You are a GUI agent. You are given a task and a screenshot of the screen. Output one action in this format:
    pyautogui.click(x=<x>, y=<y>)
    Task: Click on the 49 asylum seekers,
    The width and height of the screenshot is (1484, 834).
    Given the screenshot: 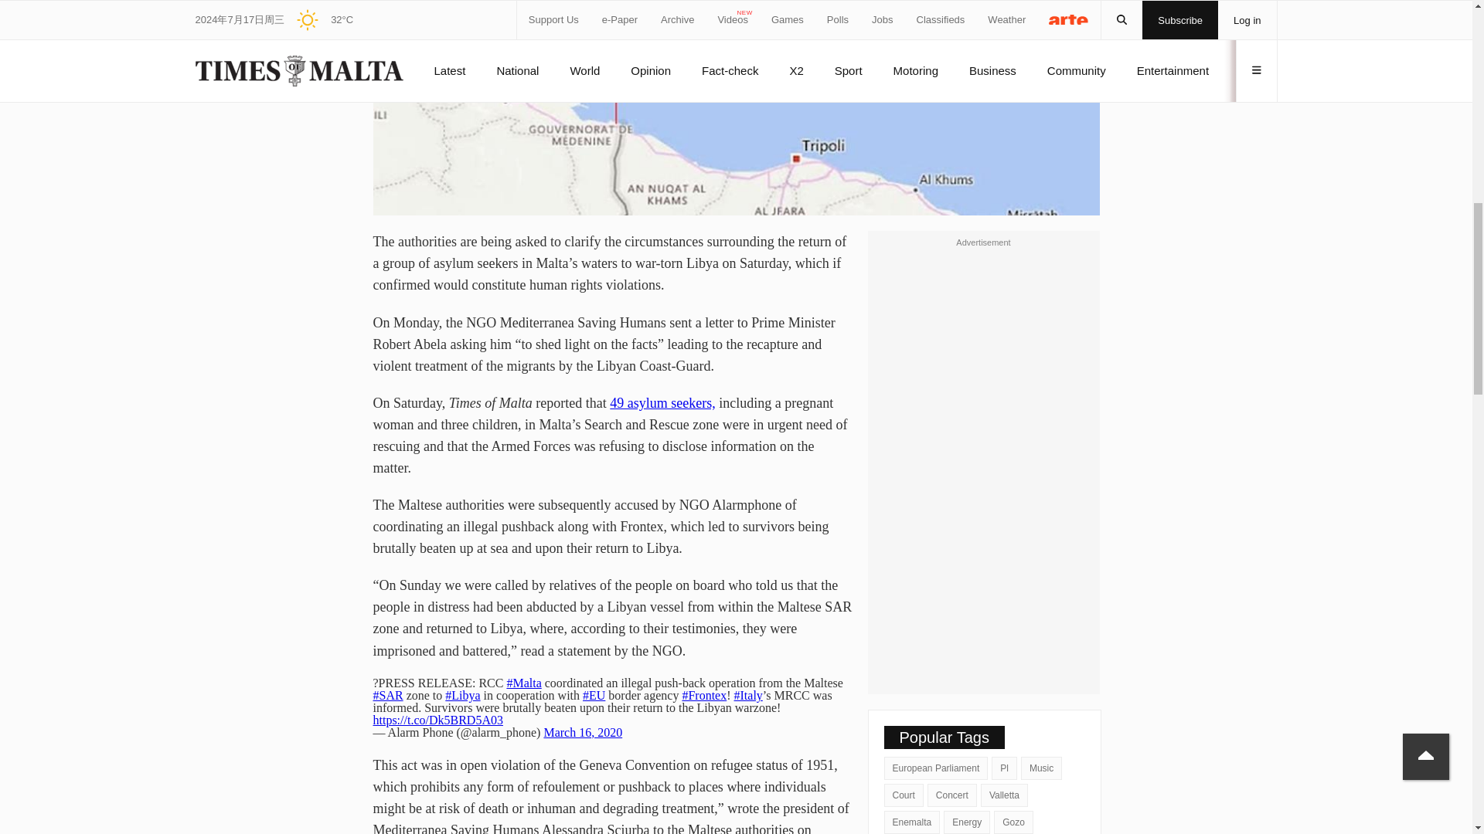 What is the action you would take?
    pyautogui.click(x=662, y=403)
    